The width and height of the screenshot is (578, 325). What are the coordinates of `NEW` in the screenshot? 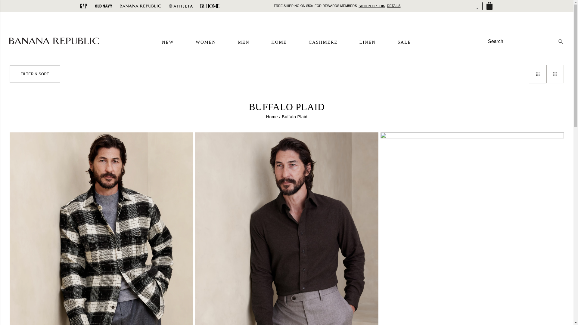 It's located at (168, 42).